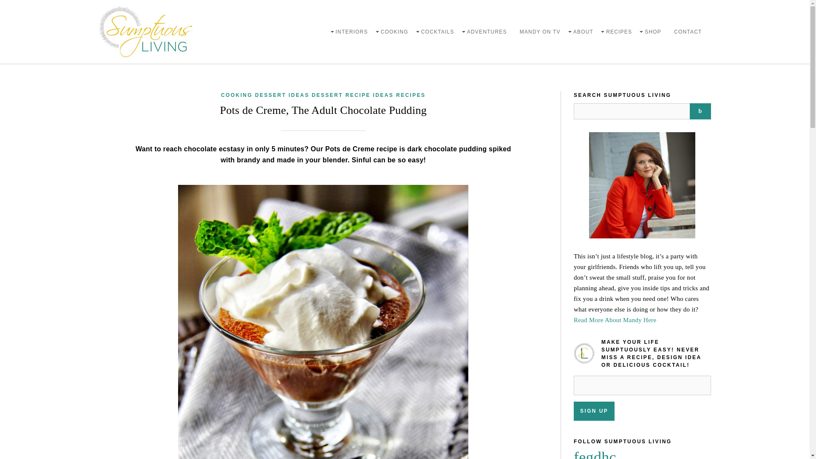 The height and width of the screenshot is (459, 816). What do you see at coordinates (700, 111) in the screenshot?
I see `b` at bounding box center [700, 111].